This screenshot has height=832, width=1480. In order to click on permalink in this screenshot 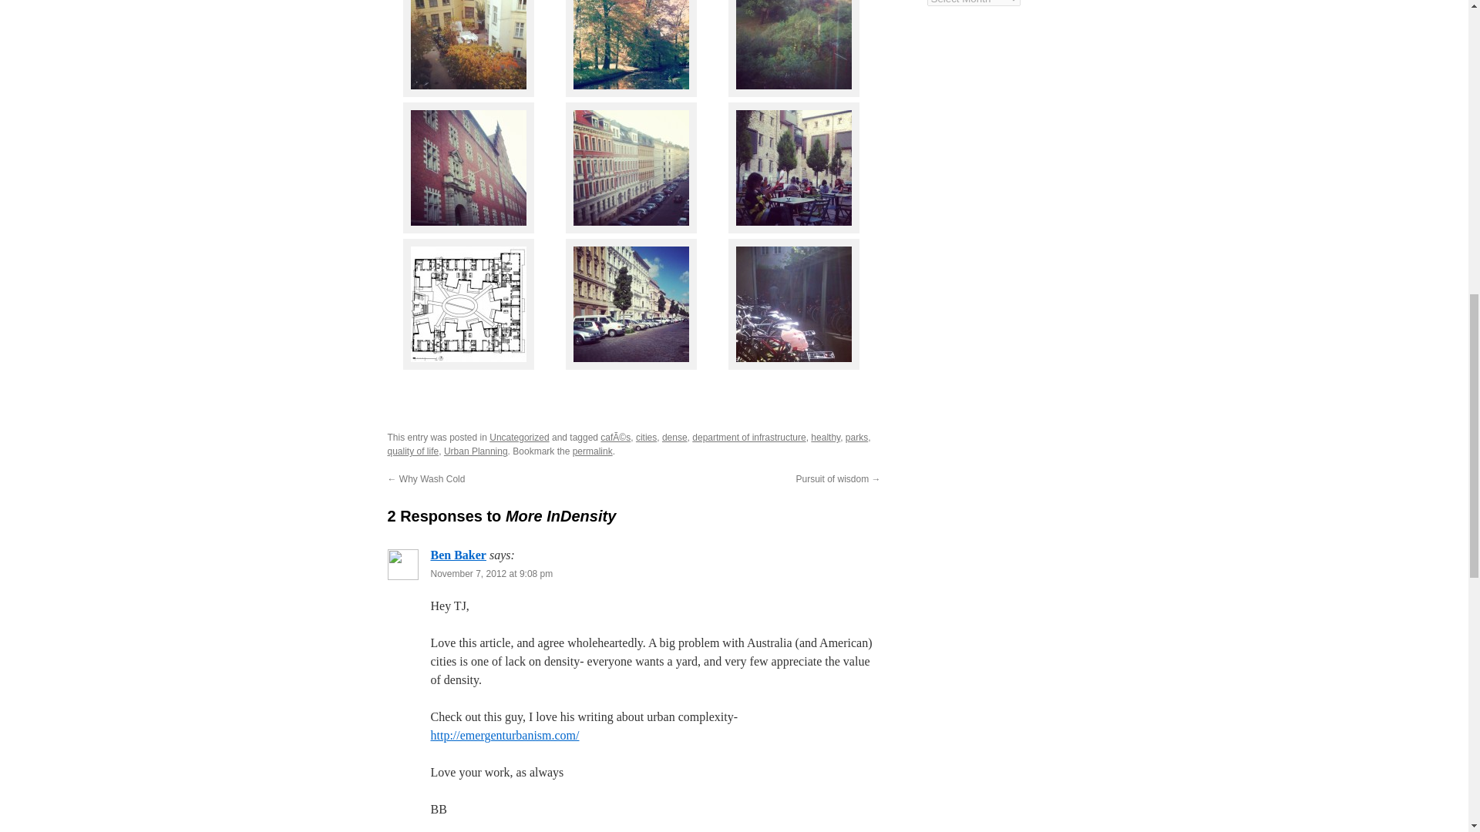, I will do `click(592, 451)`.